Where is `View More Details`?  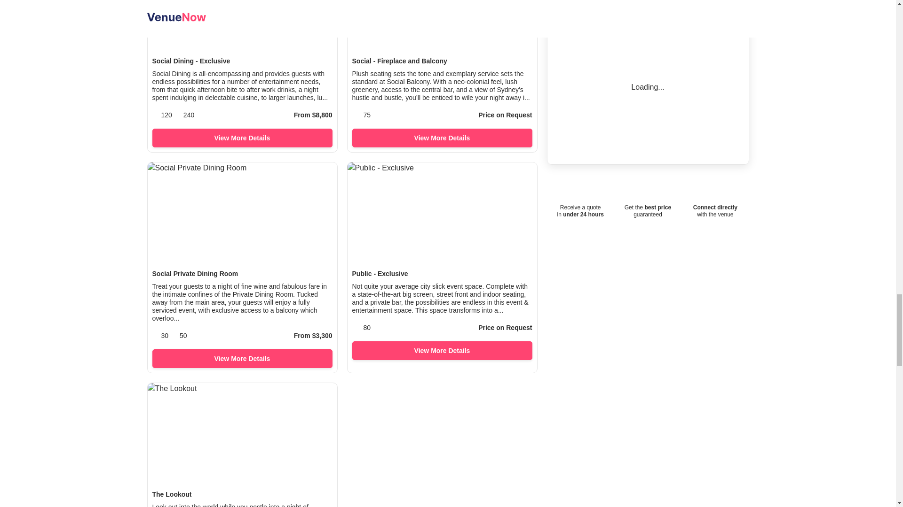
View More Details is located at coordinates (442, 350).